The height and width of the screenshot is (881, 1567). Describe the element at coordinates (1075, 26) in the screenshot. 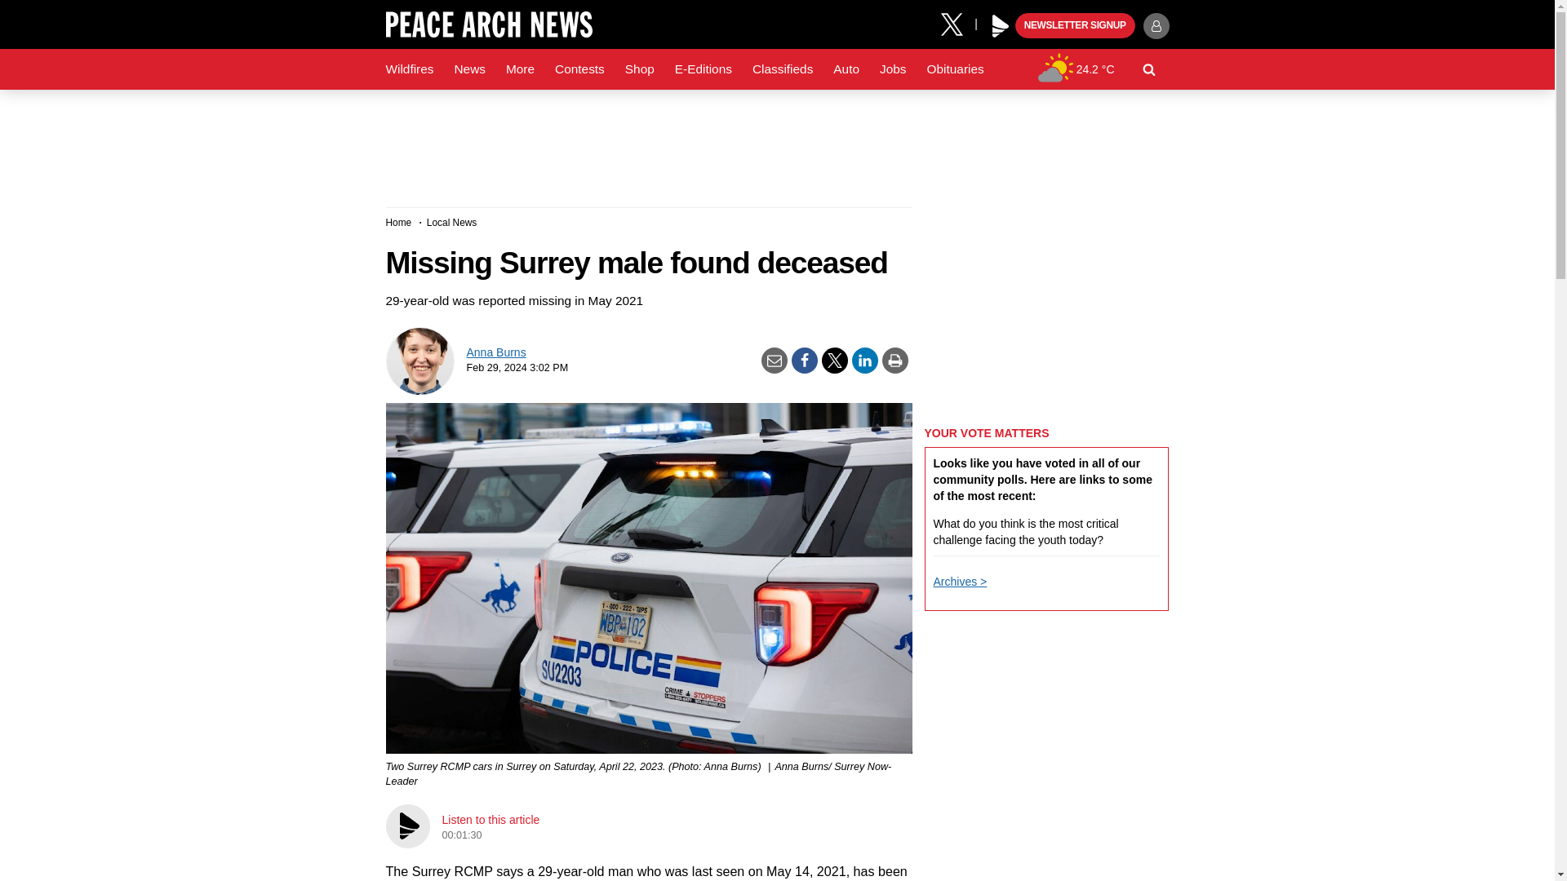

I see `NEWSLETTER SIGNUP` at that location.